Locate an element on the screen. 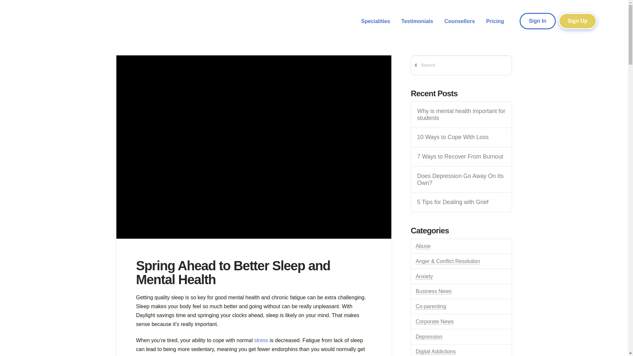 Image resolution: width=633 pixels, height=356 pixels. Business News is located at coordinates (434, 291).